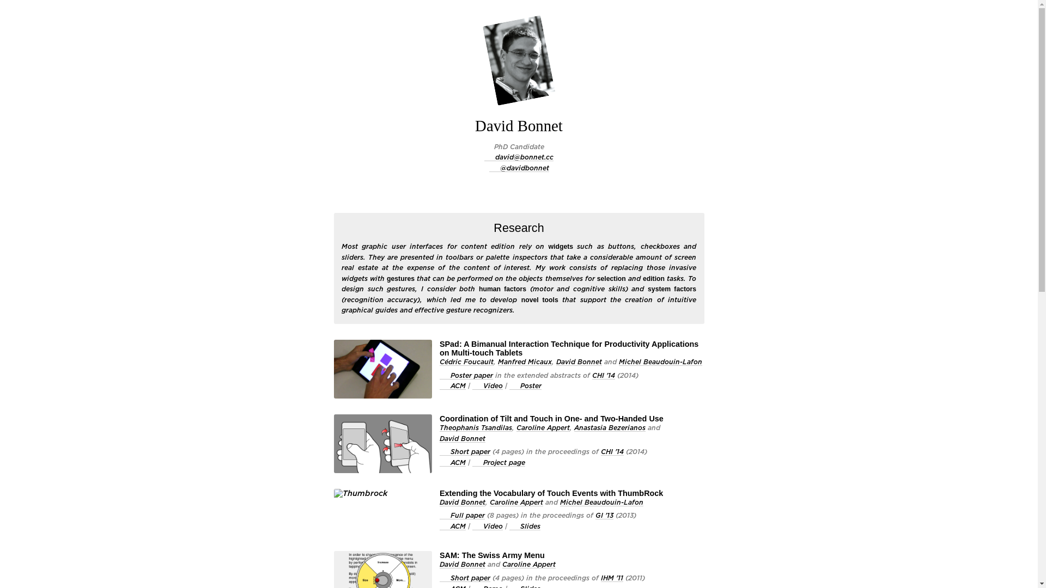 This screenshot has height=588, width=1046. I want to click on Anastasia Bezerianos, so click(610, 428).